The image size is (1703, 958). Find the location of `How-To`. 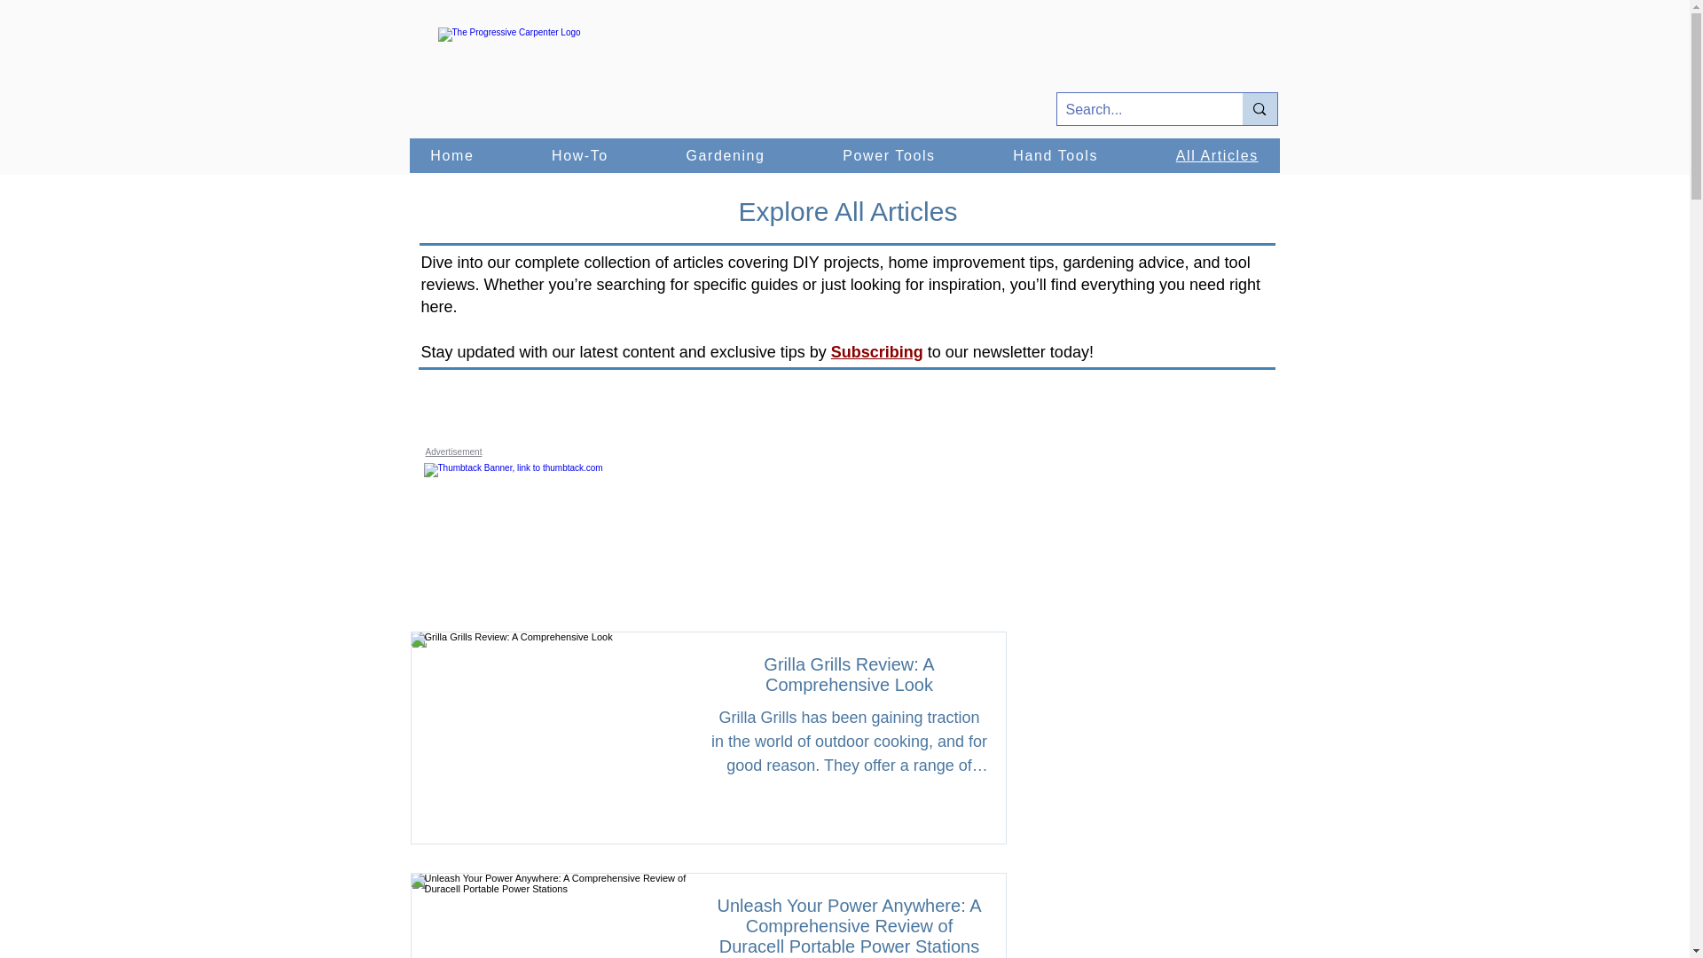

How-To is located at coordinates (578, 155).